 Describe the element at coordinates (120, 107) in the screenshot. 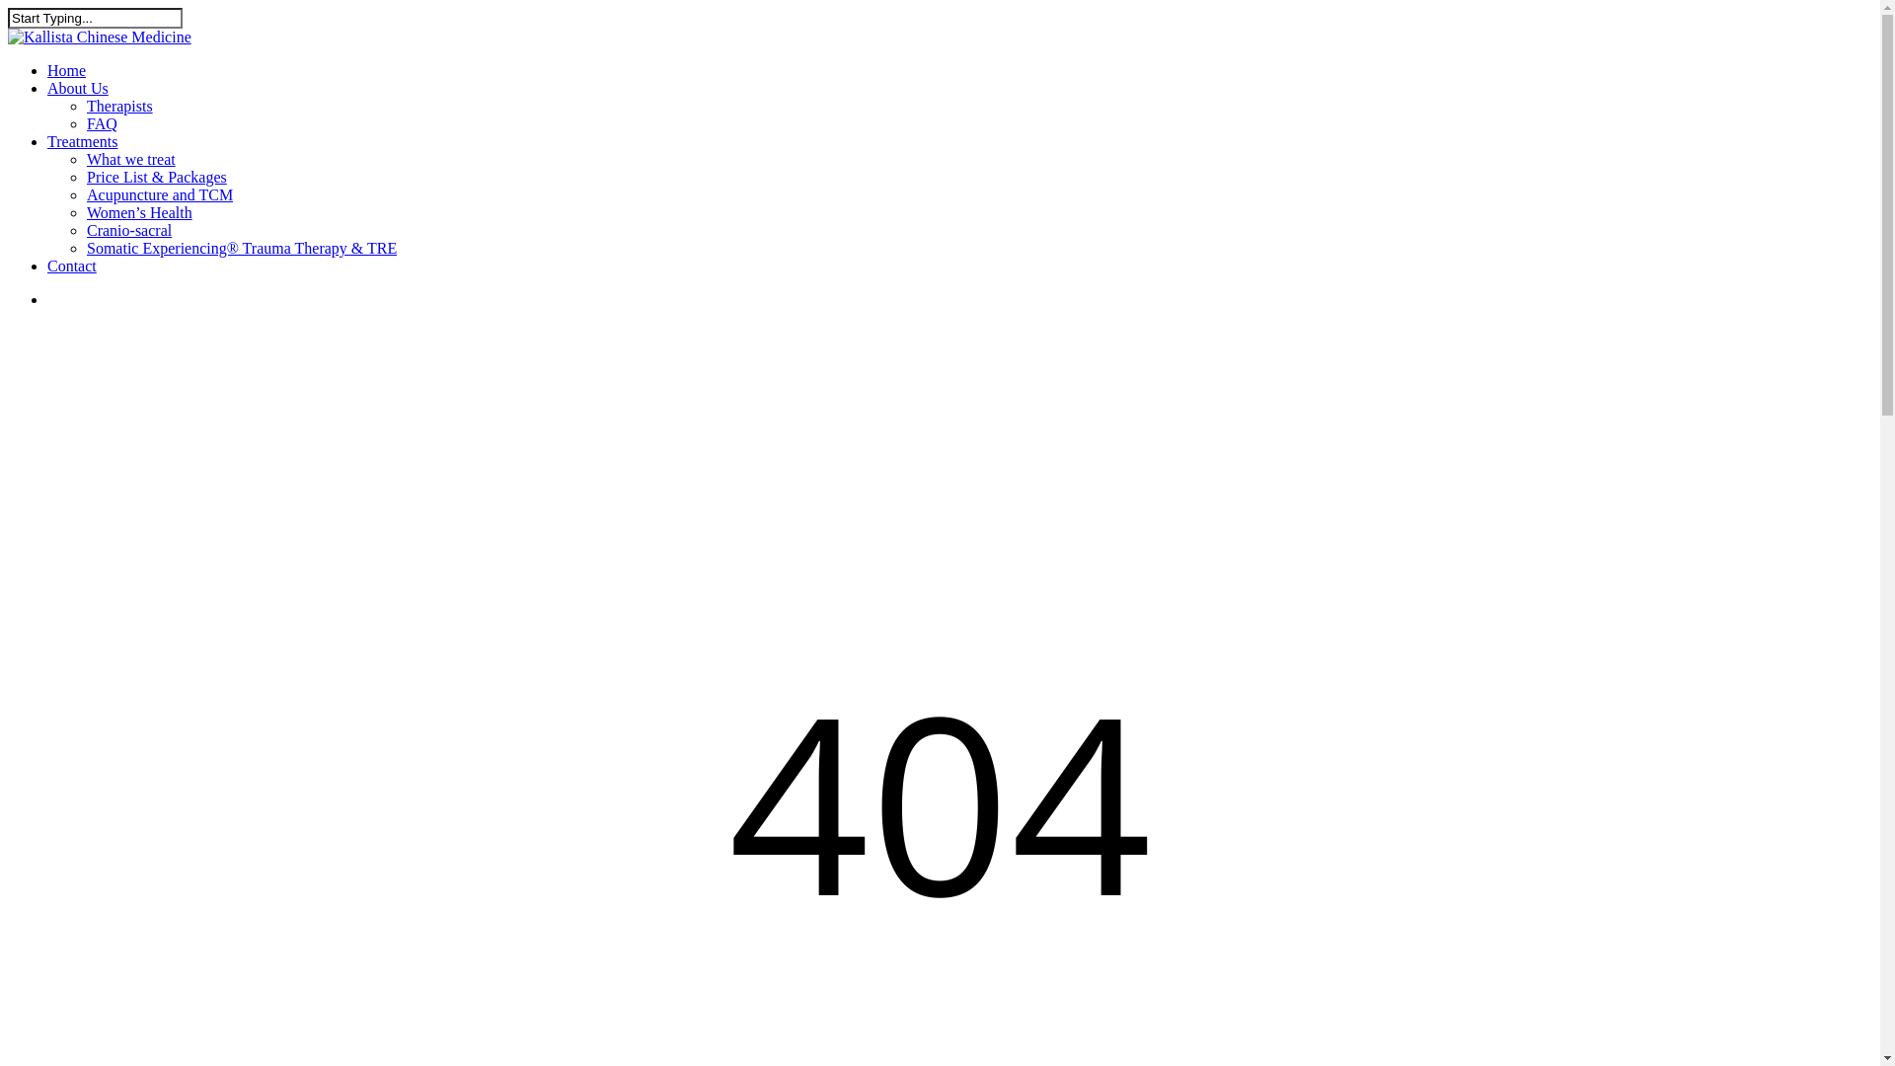

I see `Therapists` at that location.